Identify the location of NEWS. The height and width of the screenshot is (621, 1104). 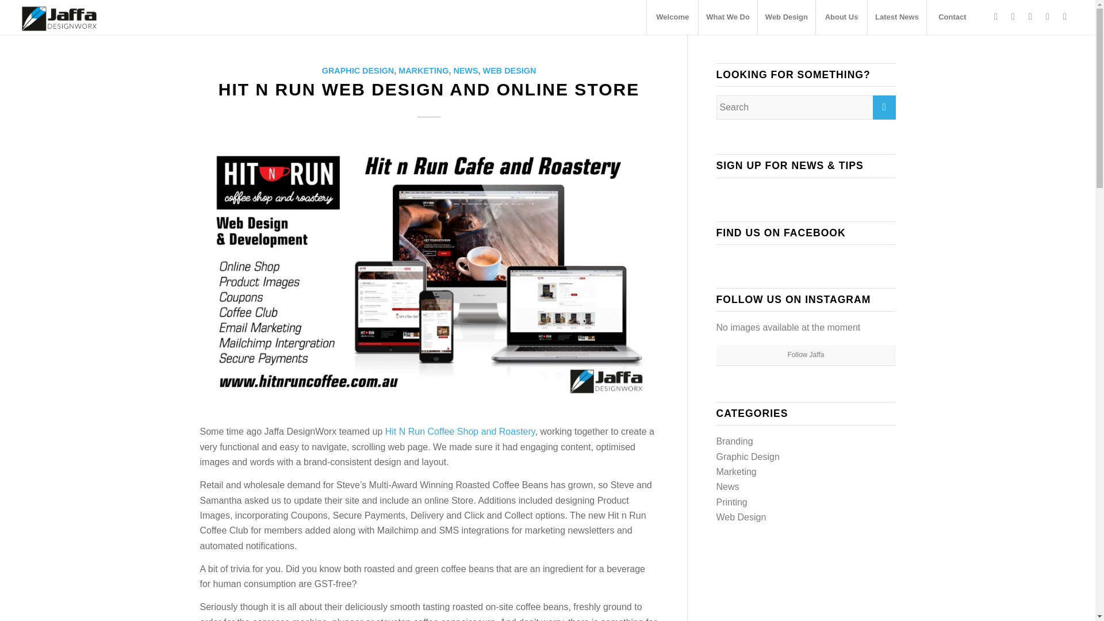
(465, 70).